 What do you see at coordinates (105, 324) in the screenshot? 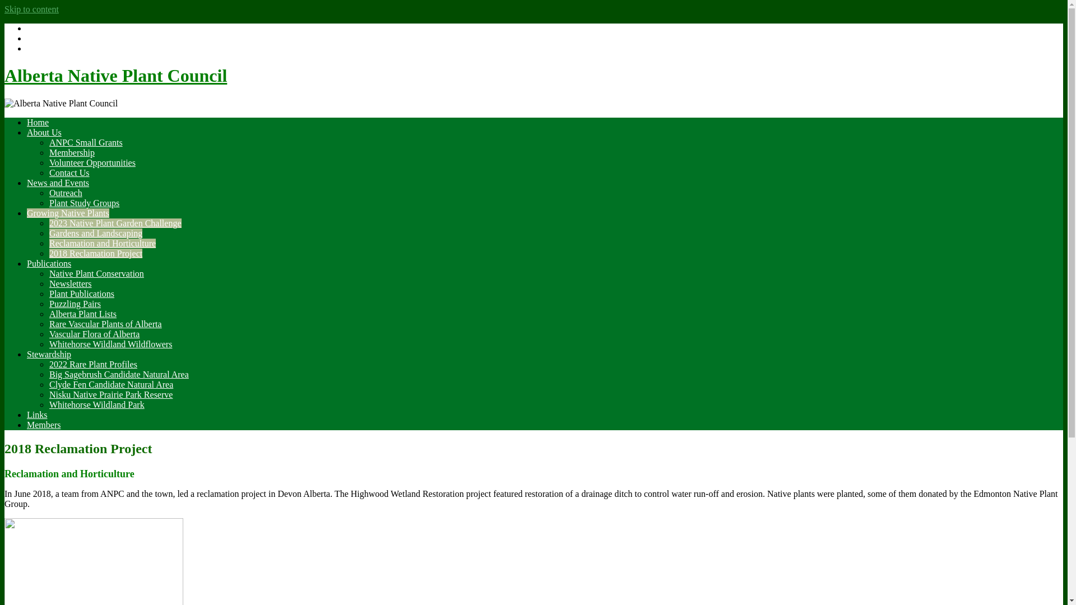
I see `Rare Vascular Plants of Alberta` at bounding box center [105, 324].